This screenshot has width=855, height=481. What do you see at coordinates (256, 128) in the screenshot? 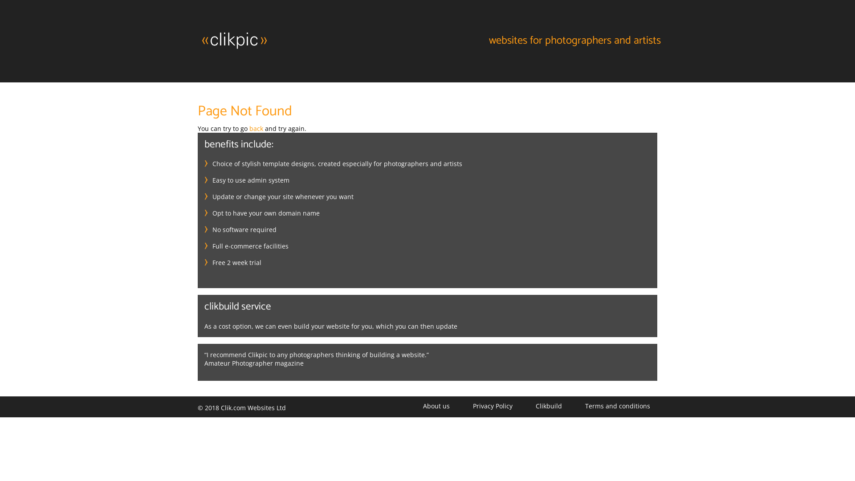
I see `back` at bounding box center [256, 128].